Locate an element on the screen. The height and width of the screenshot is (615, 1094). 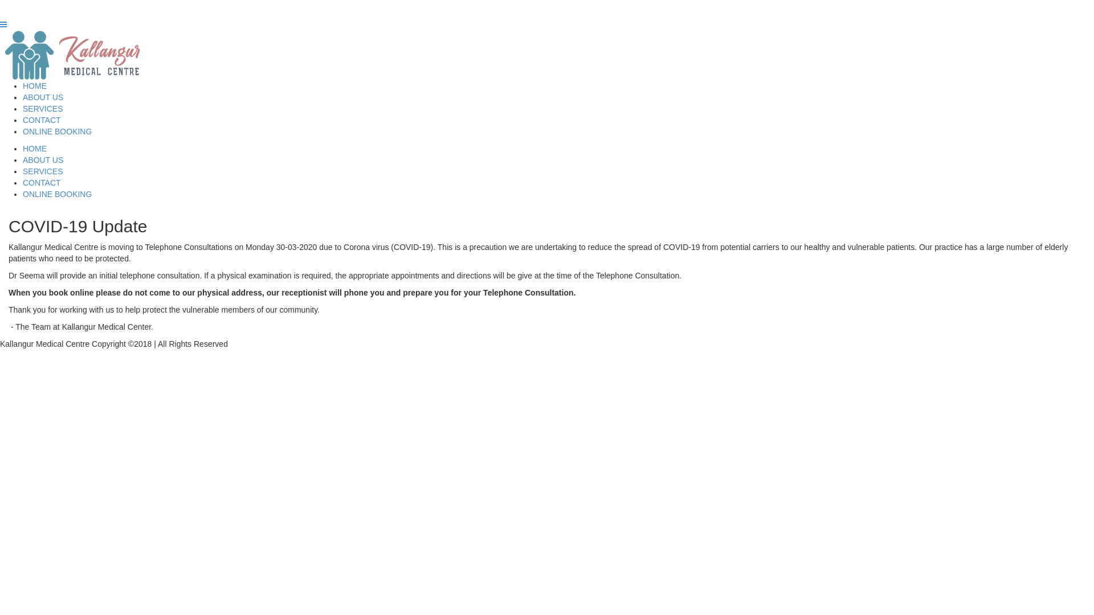
ABOUT US is located at coordinates (43, 97).